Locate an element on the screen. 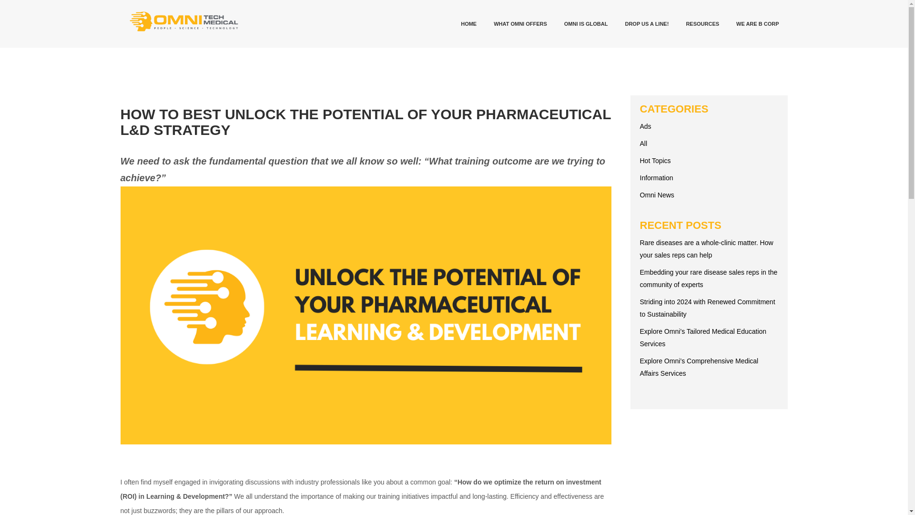 The width and height of the screenshot is (915, 515). WE ARE B CORP is located at coordinates (757, 24).